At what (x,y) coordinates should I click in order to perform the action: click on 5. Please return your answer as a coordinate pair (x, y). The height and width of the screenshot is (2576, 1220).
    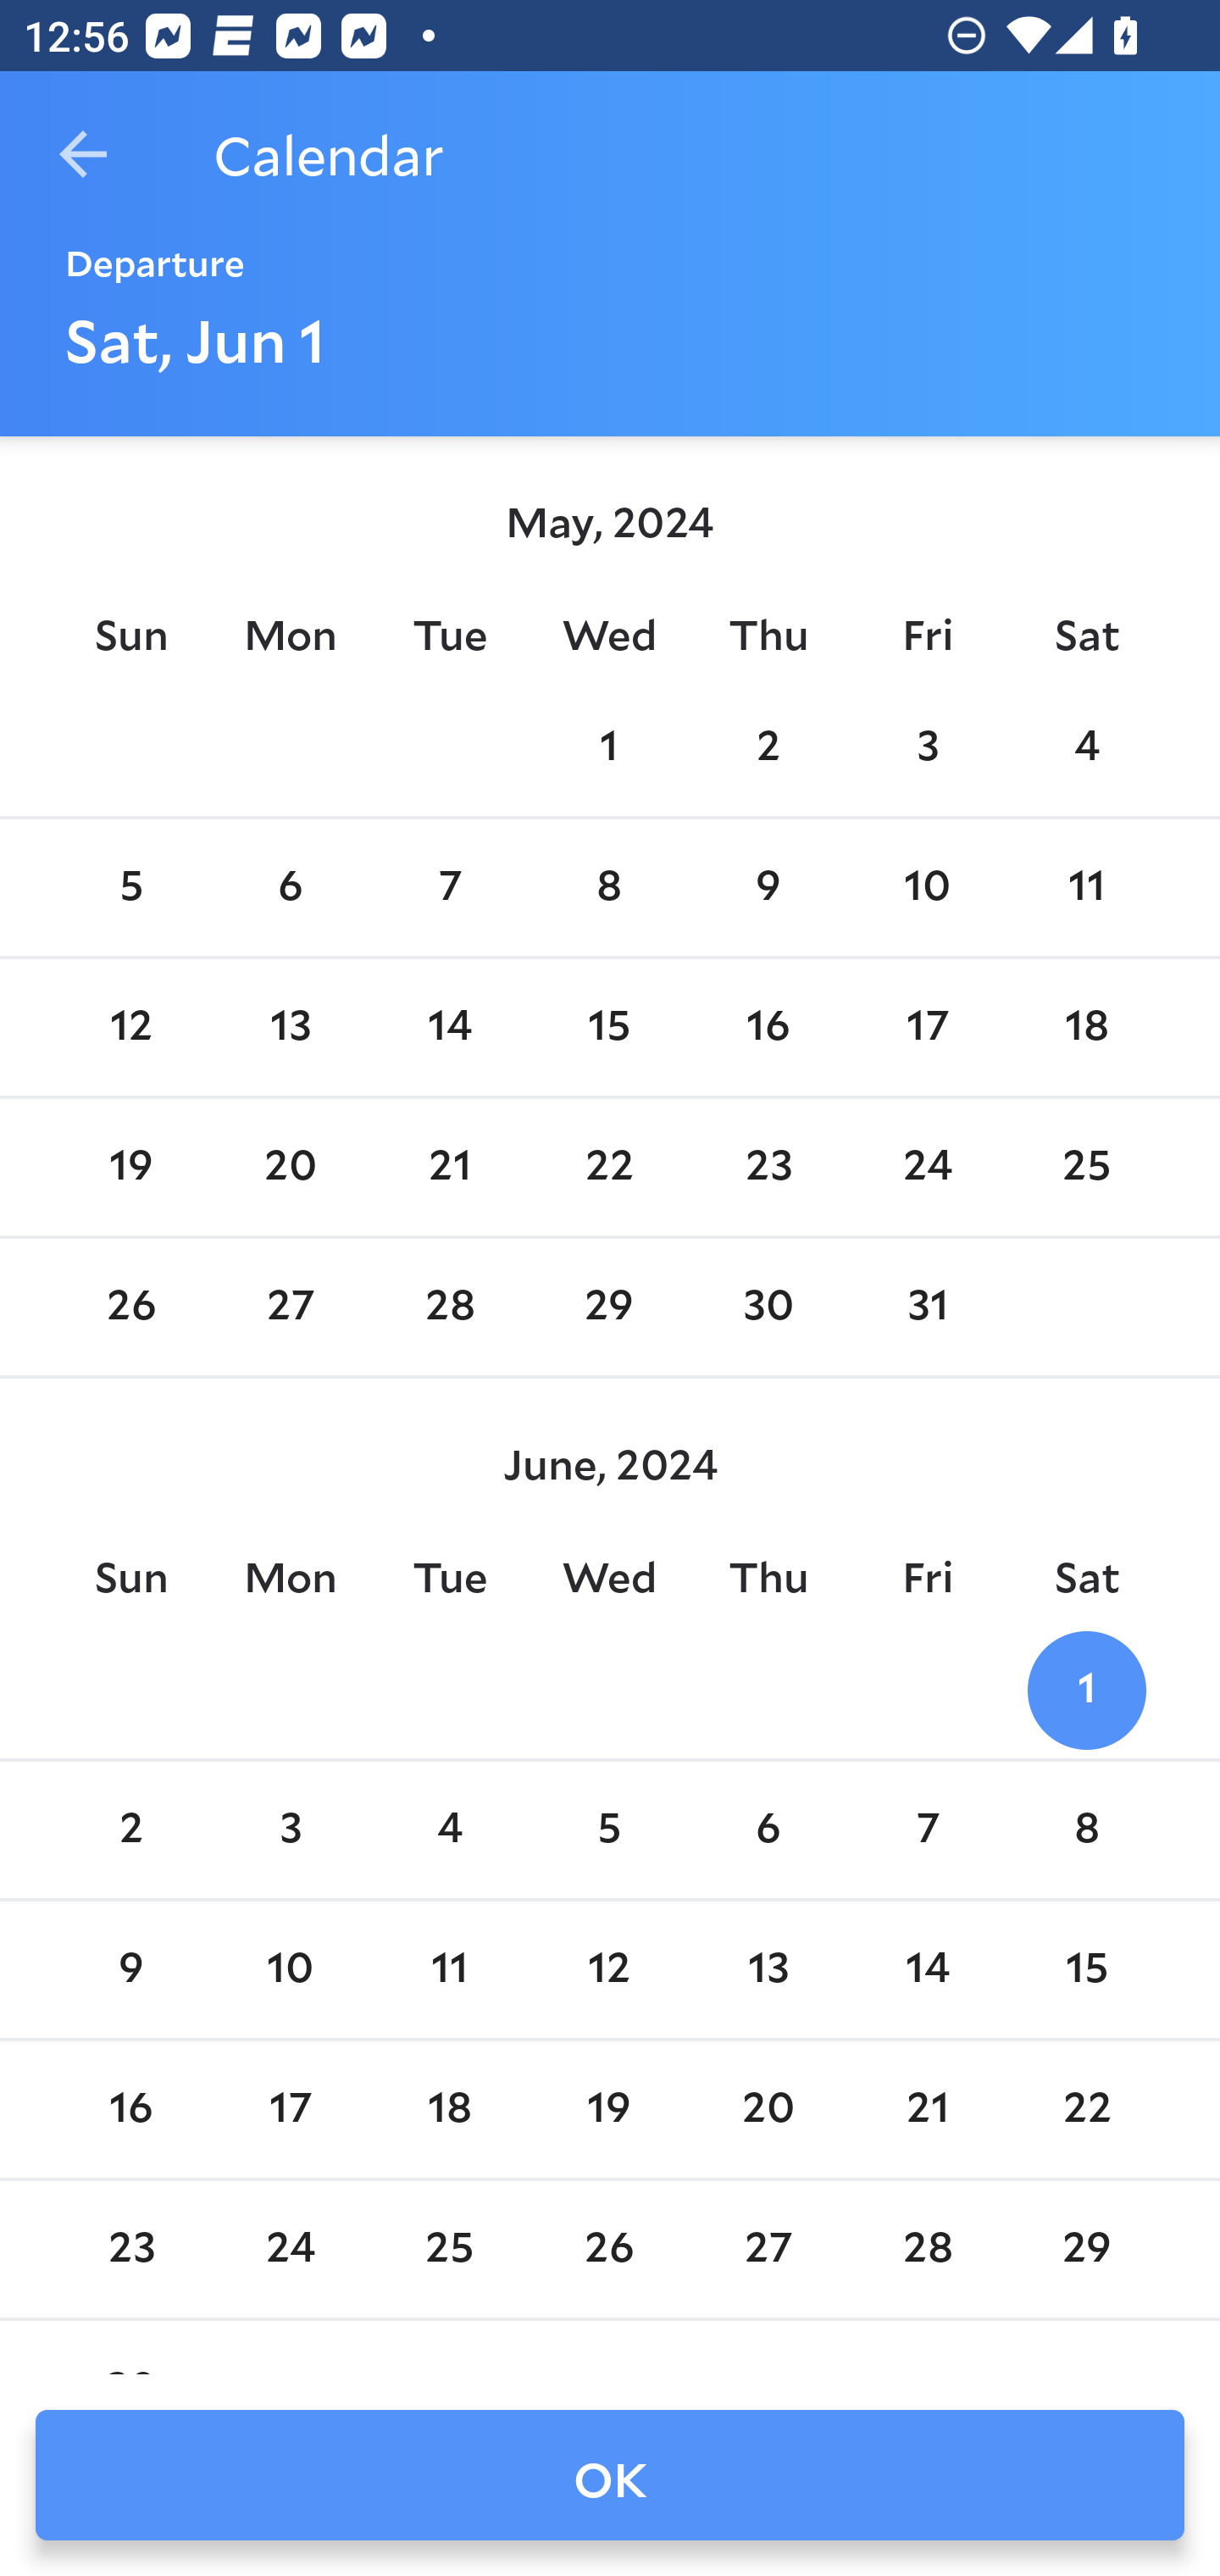
    Looking at the image, I should click on (130, 888).